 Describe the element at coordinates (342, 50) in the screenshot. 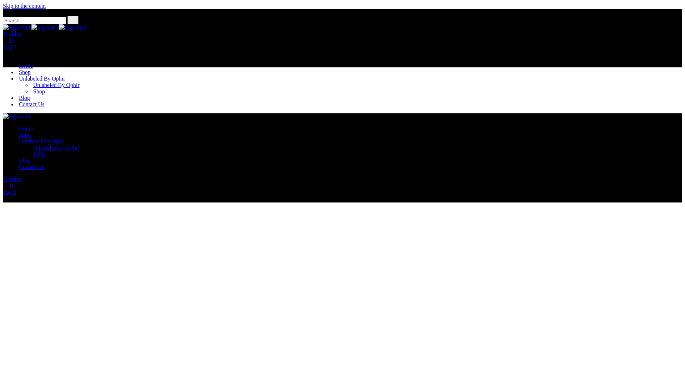

I see `Bag 0` at that location.